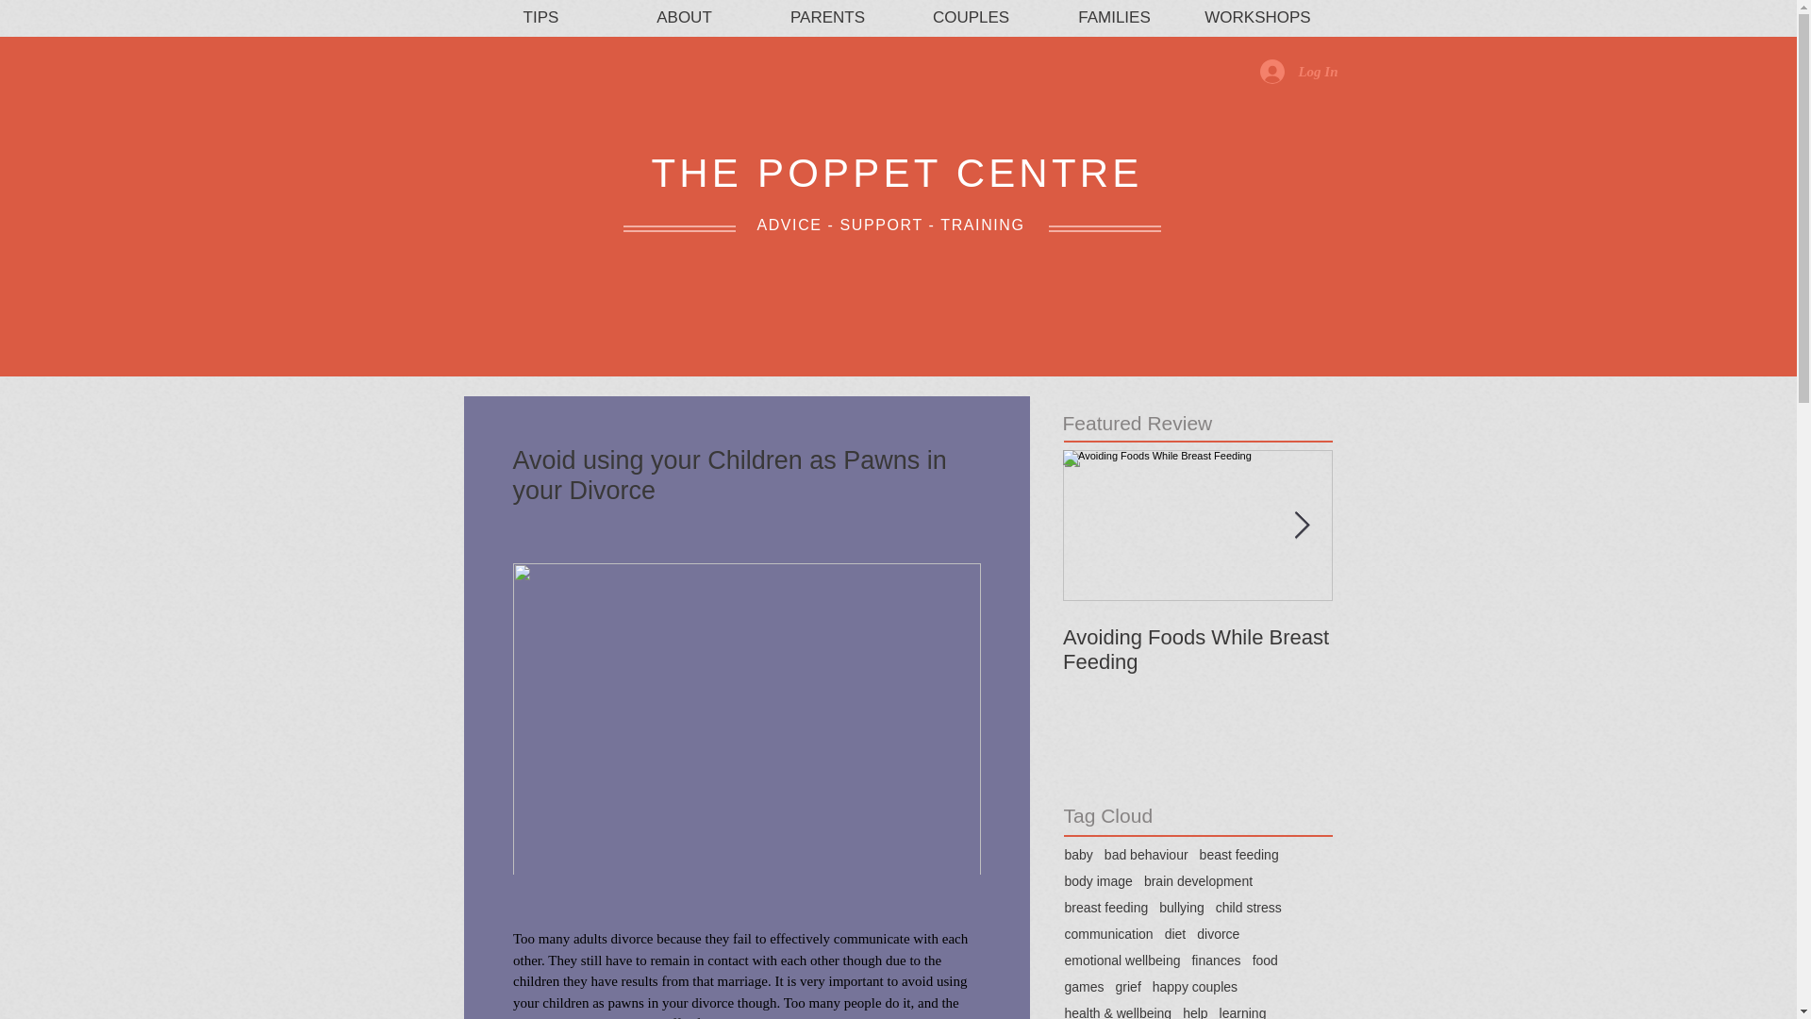 The image size is (1811, 1019). Describe the element at coordinates (896, 173) in the screenshot. I see `THE POPPET CENTRE` at that location.